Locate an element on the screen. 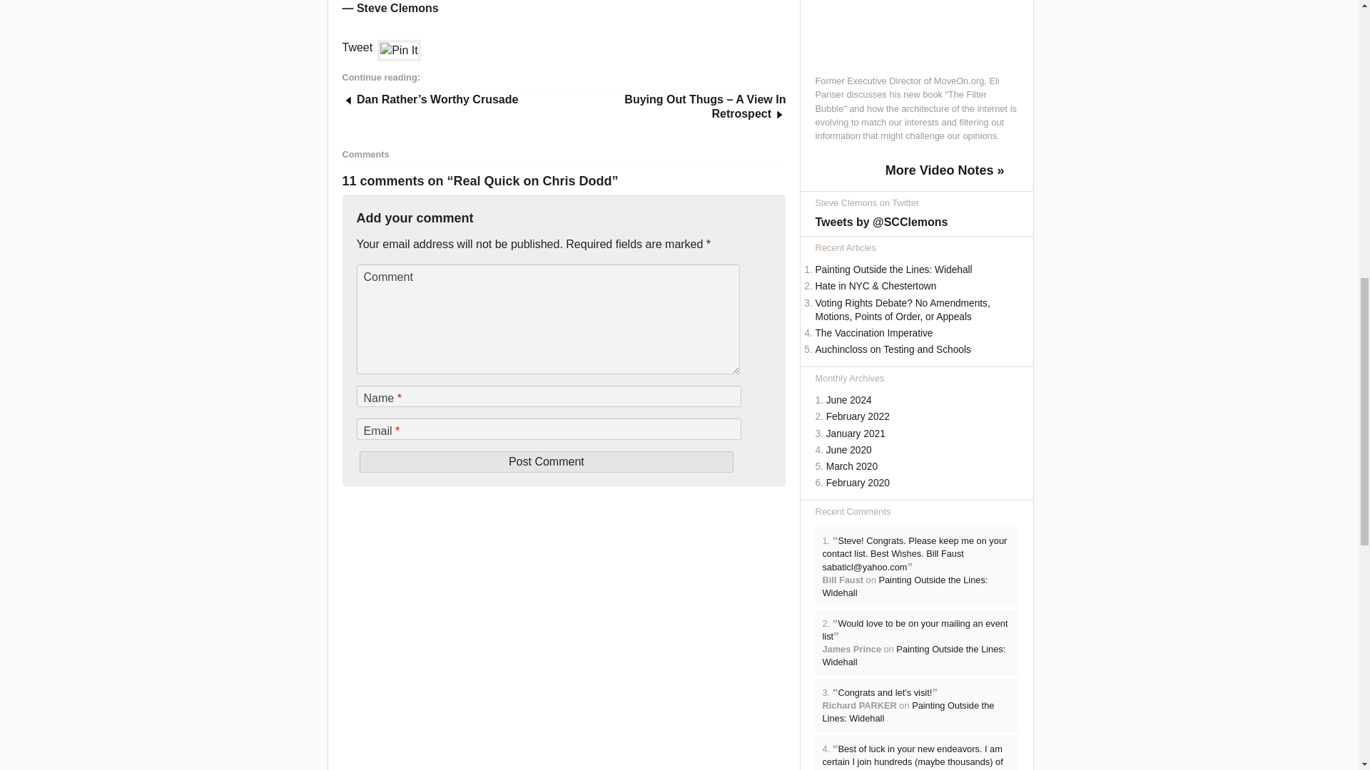 This screenshot has height=770, width=1370. Post Comment is located at coordinates (546, 462).